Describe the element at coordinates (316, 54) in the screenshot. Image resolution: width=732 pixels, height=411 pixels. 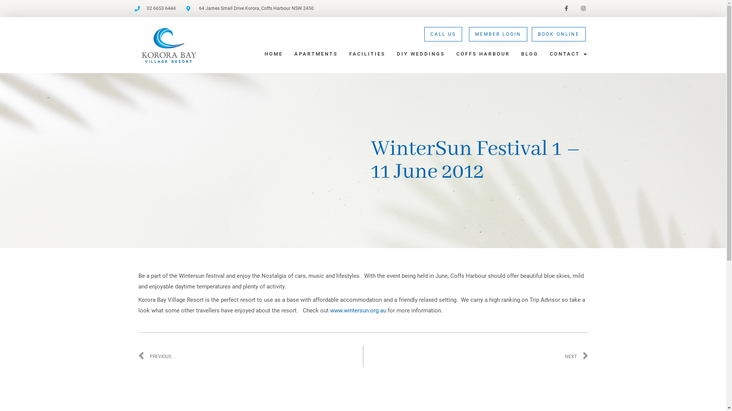
I see `APARTMENTS` at that location.